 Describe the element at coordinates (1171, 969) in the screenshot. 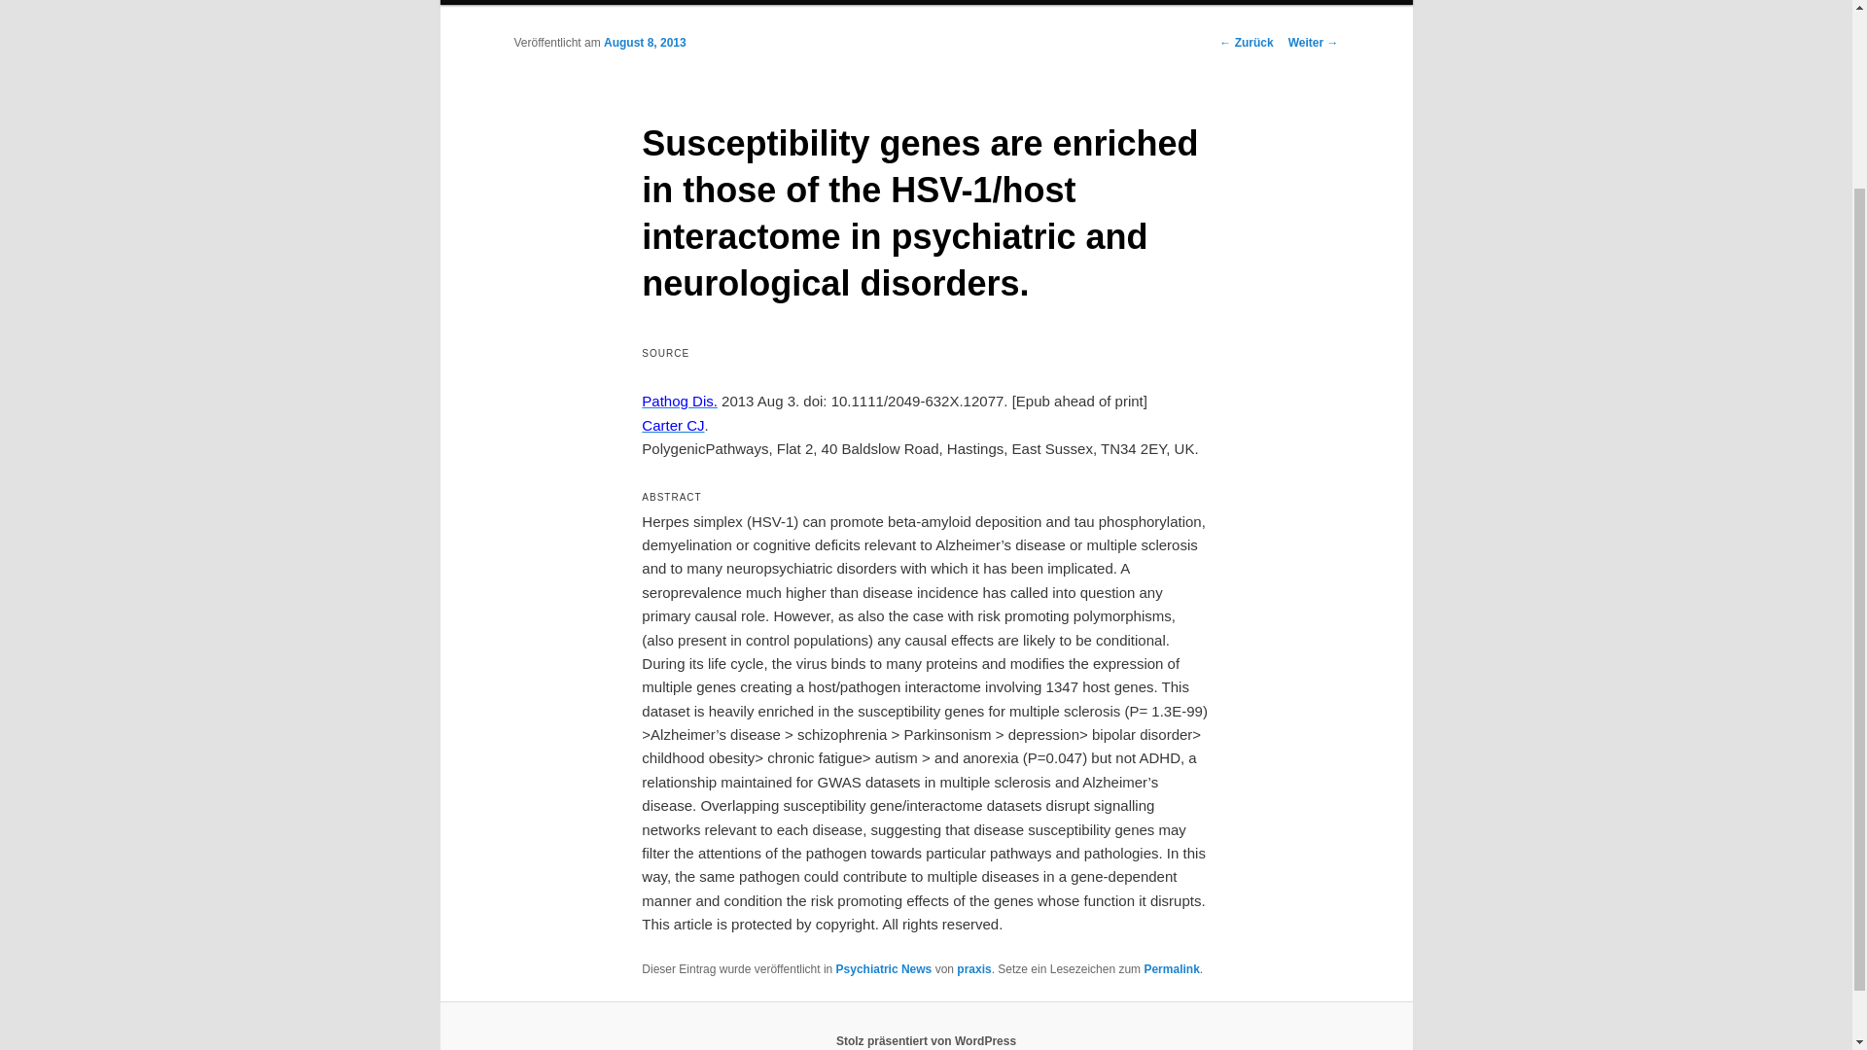

I see `Permalink` at that location.